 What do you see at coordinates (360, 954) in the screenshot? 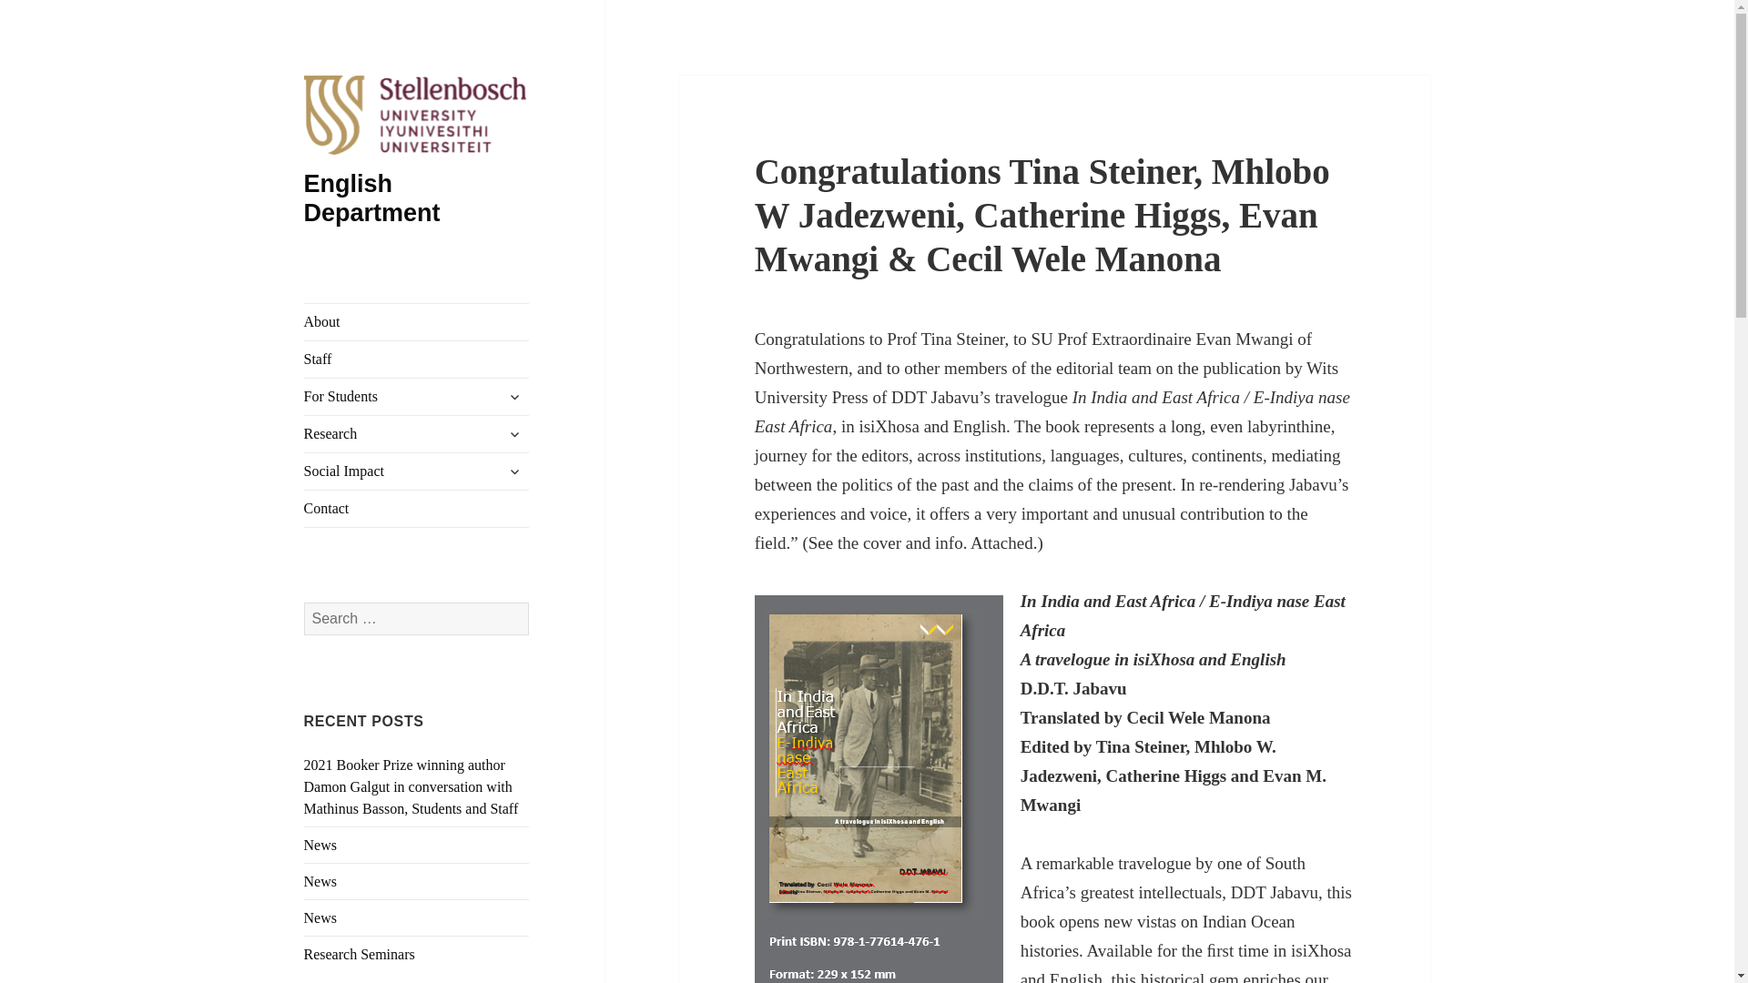
I see `Research Seminars` at bounding box center [360, 954].